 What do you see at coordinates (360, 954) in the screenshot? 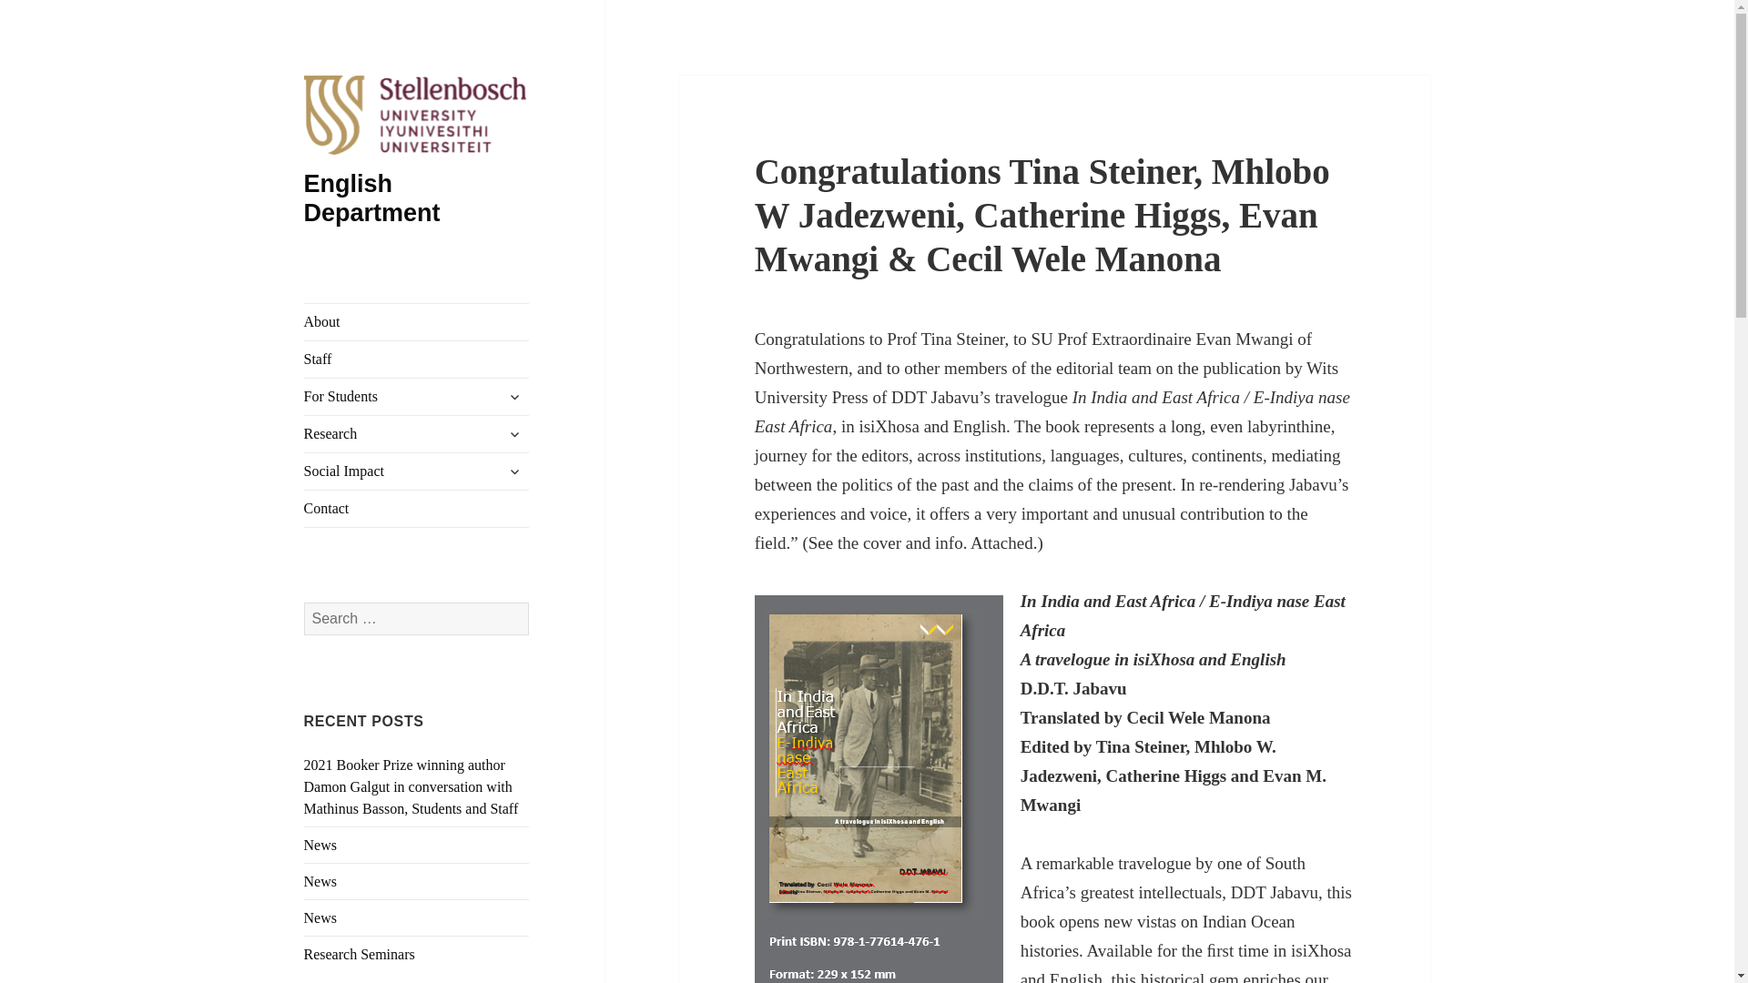
I see `Research Seminars` at bounding box center [360, 954].